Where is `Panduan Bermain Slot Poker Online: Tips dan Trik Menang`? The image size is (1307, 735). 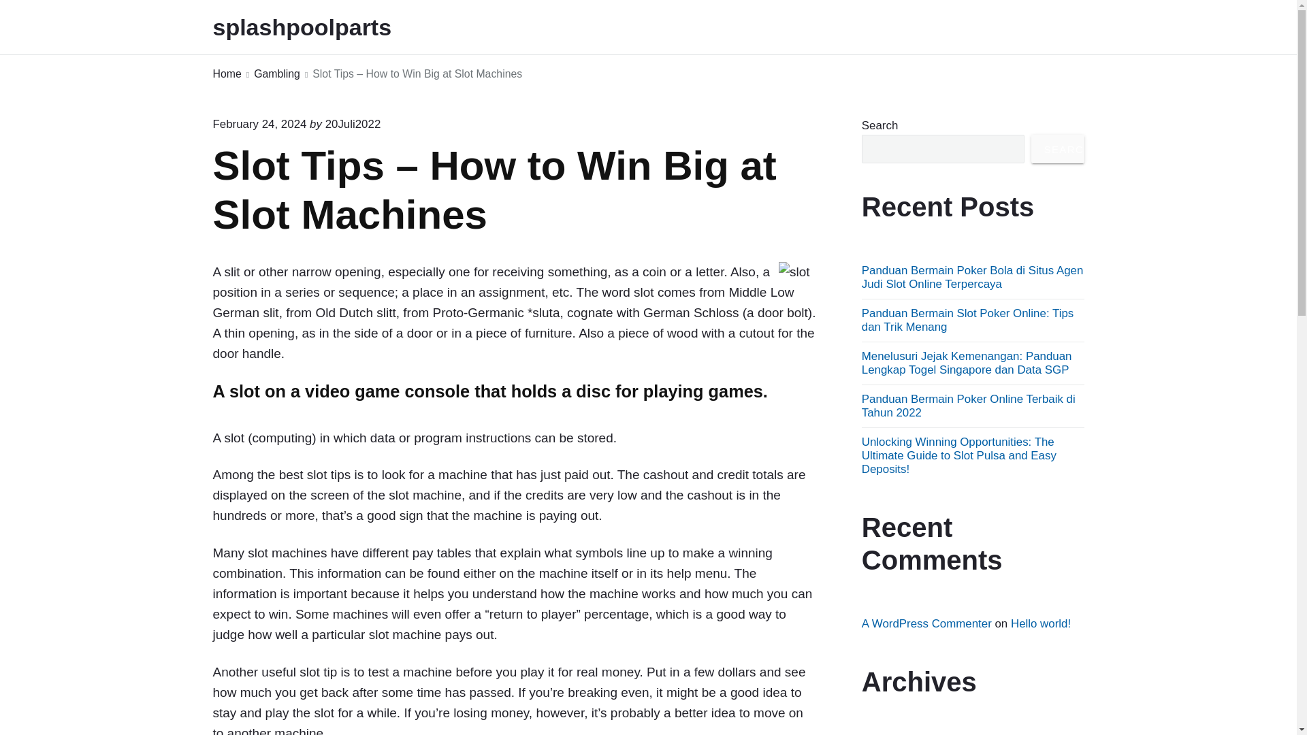
Panduan Bermain Slot Poker Online: Tips dan Trik Menang is located at coordinates (967, 320).